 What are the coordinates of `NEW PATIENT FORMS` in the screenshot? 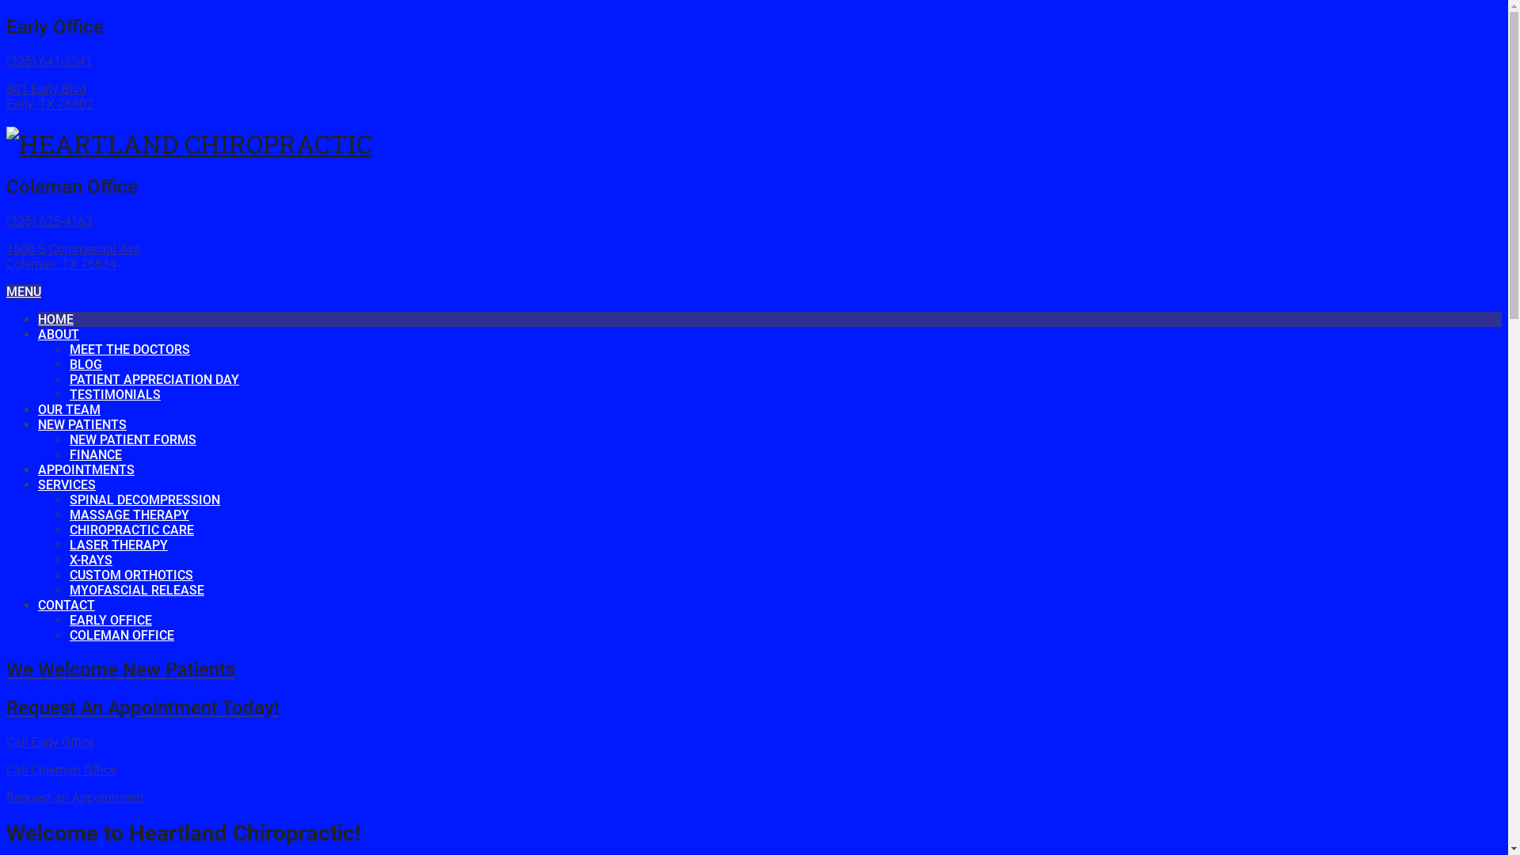 It's located at (133, 440).